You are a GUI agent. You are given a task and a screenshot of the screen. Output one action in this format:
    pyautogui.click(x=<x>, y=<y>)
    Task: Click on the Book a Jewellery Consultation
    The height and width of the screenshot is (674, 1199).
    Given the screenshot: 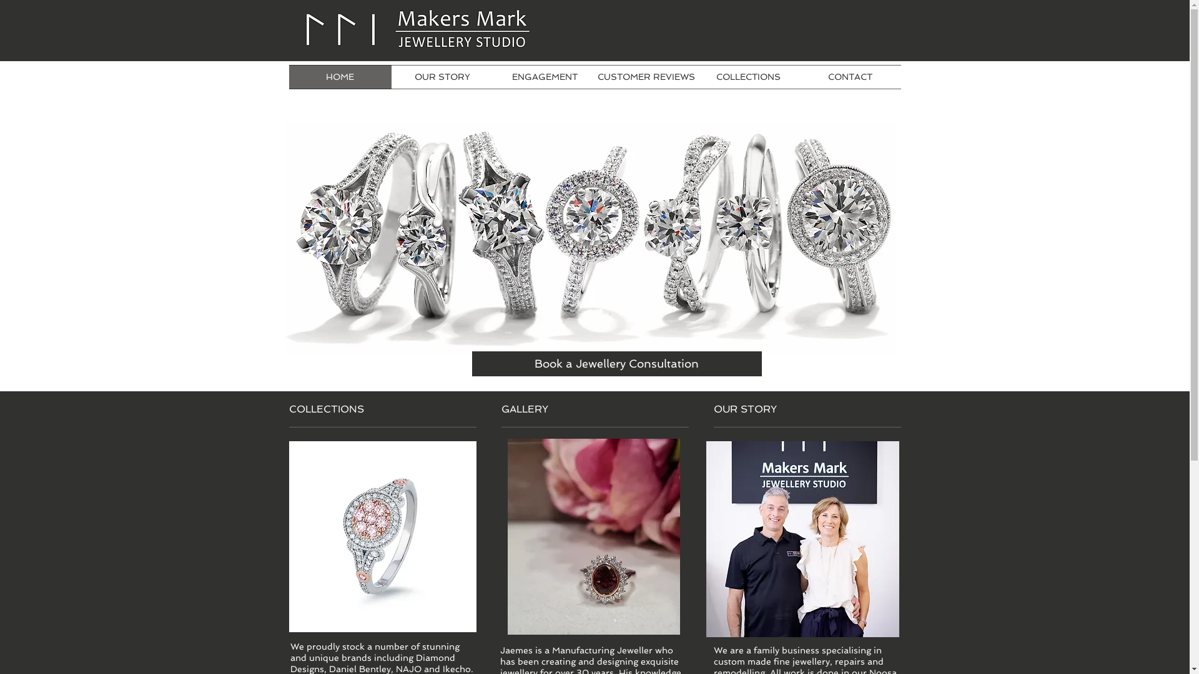 What is the action you would take?
    pyautogui.click(x=617, y=364)
    